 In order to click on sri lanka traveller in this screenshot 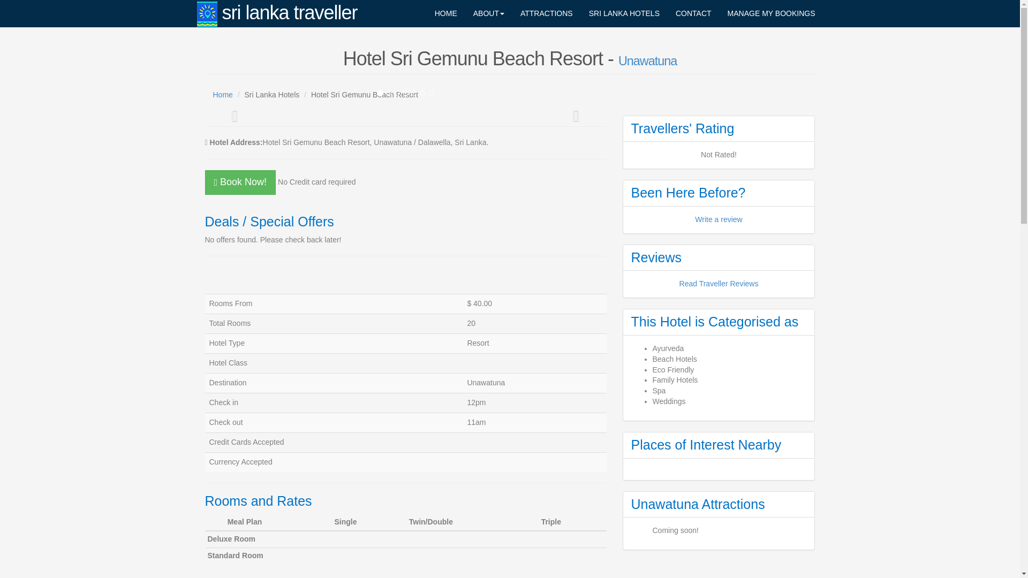, I will do `click(277, 13)`.